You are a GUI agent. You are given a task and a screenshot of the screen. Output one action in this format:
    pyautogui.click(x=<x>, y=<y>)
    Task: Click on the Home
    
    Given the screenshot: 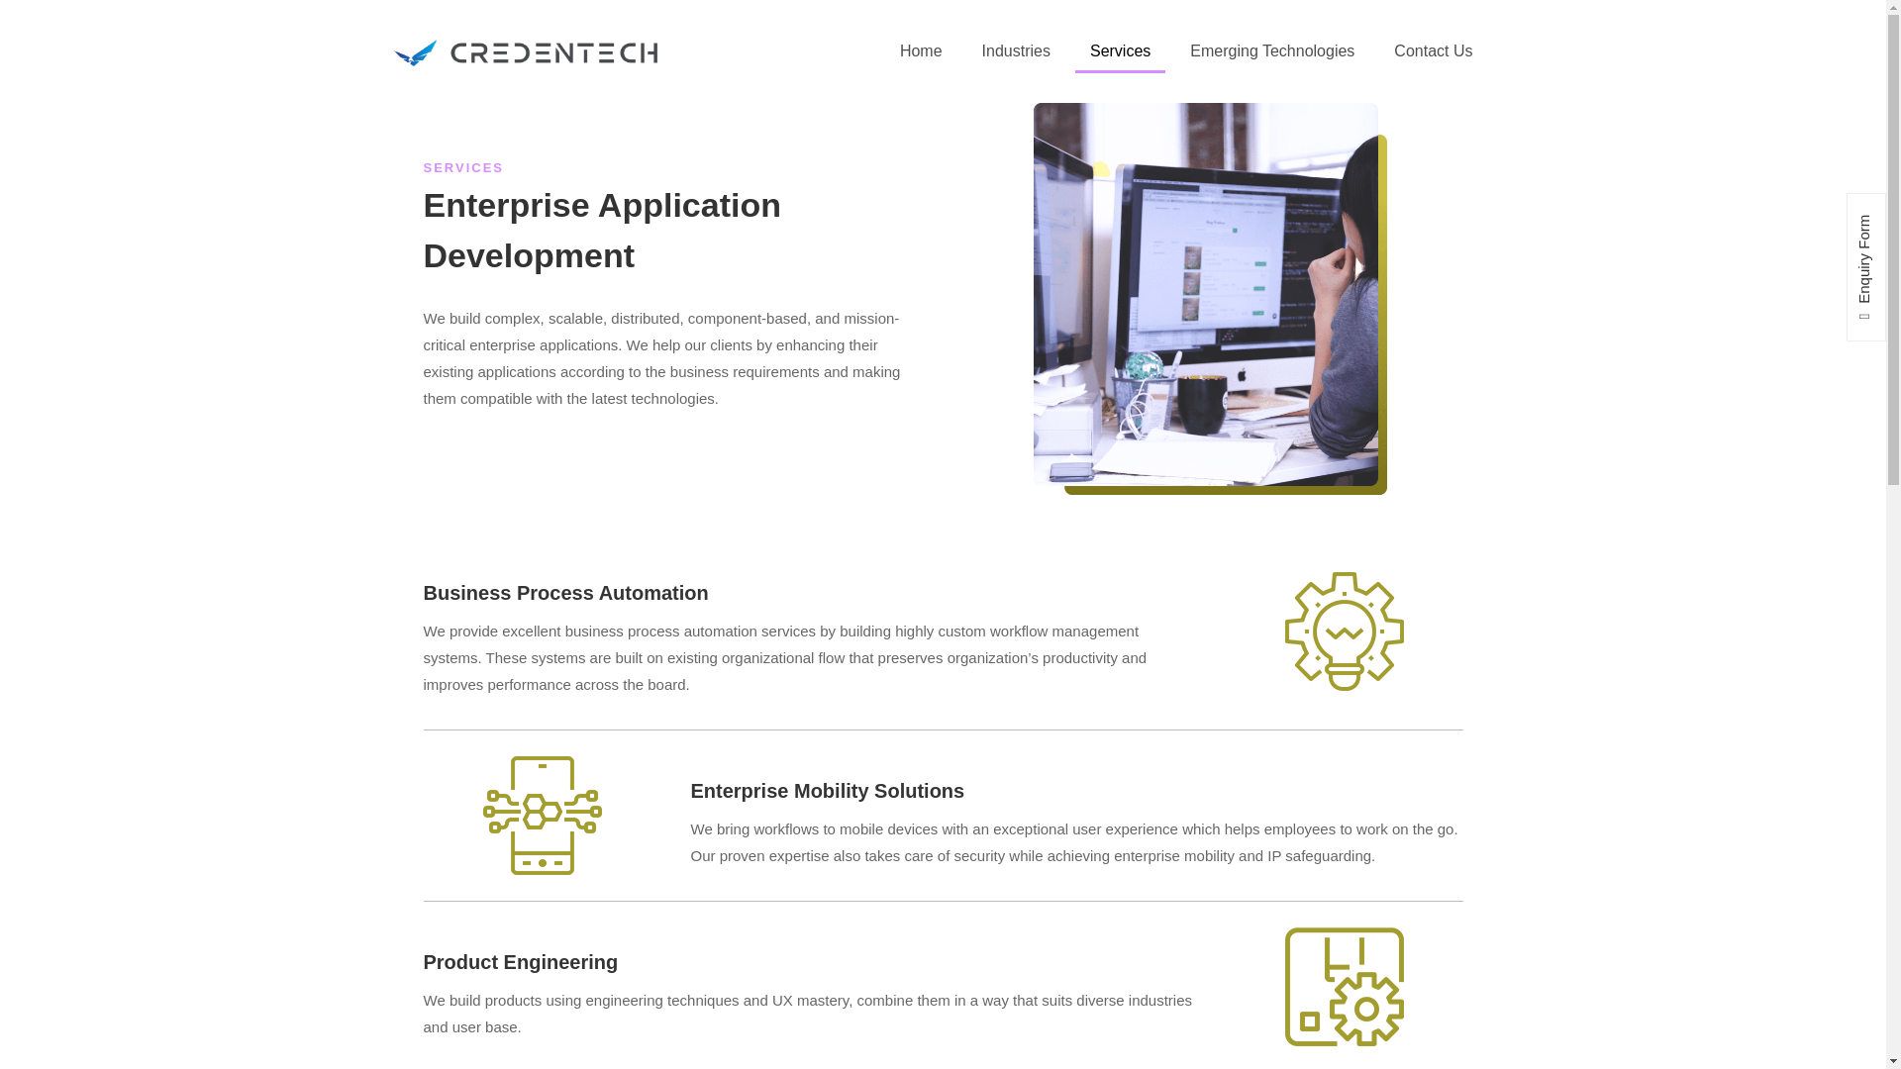 What is the action you would take?
    pyautogui.click(x=921, y=50)
    